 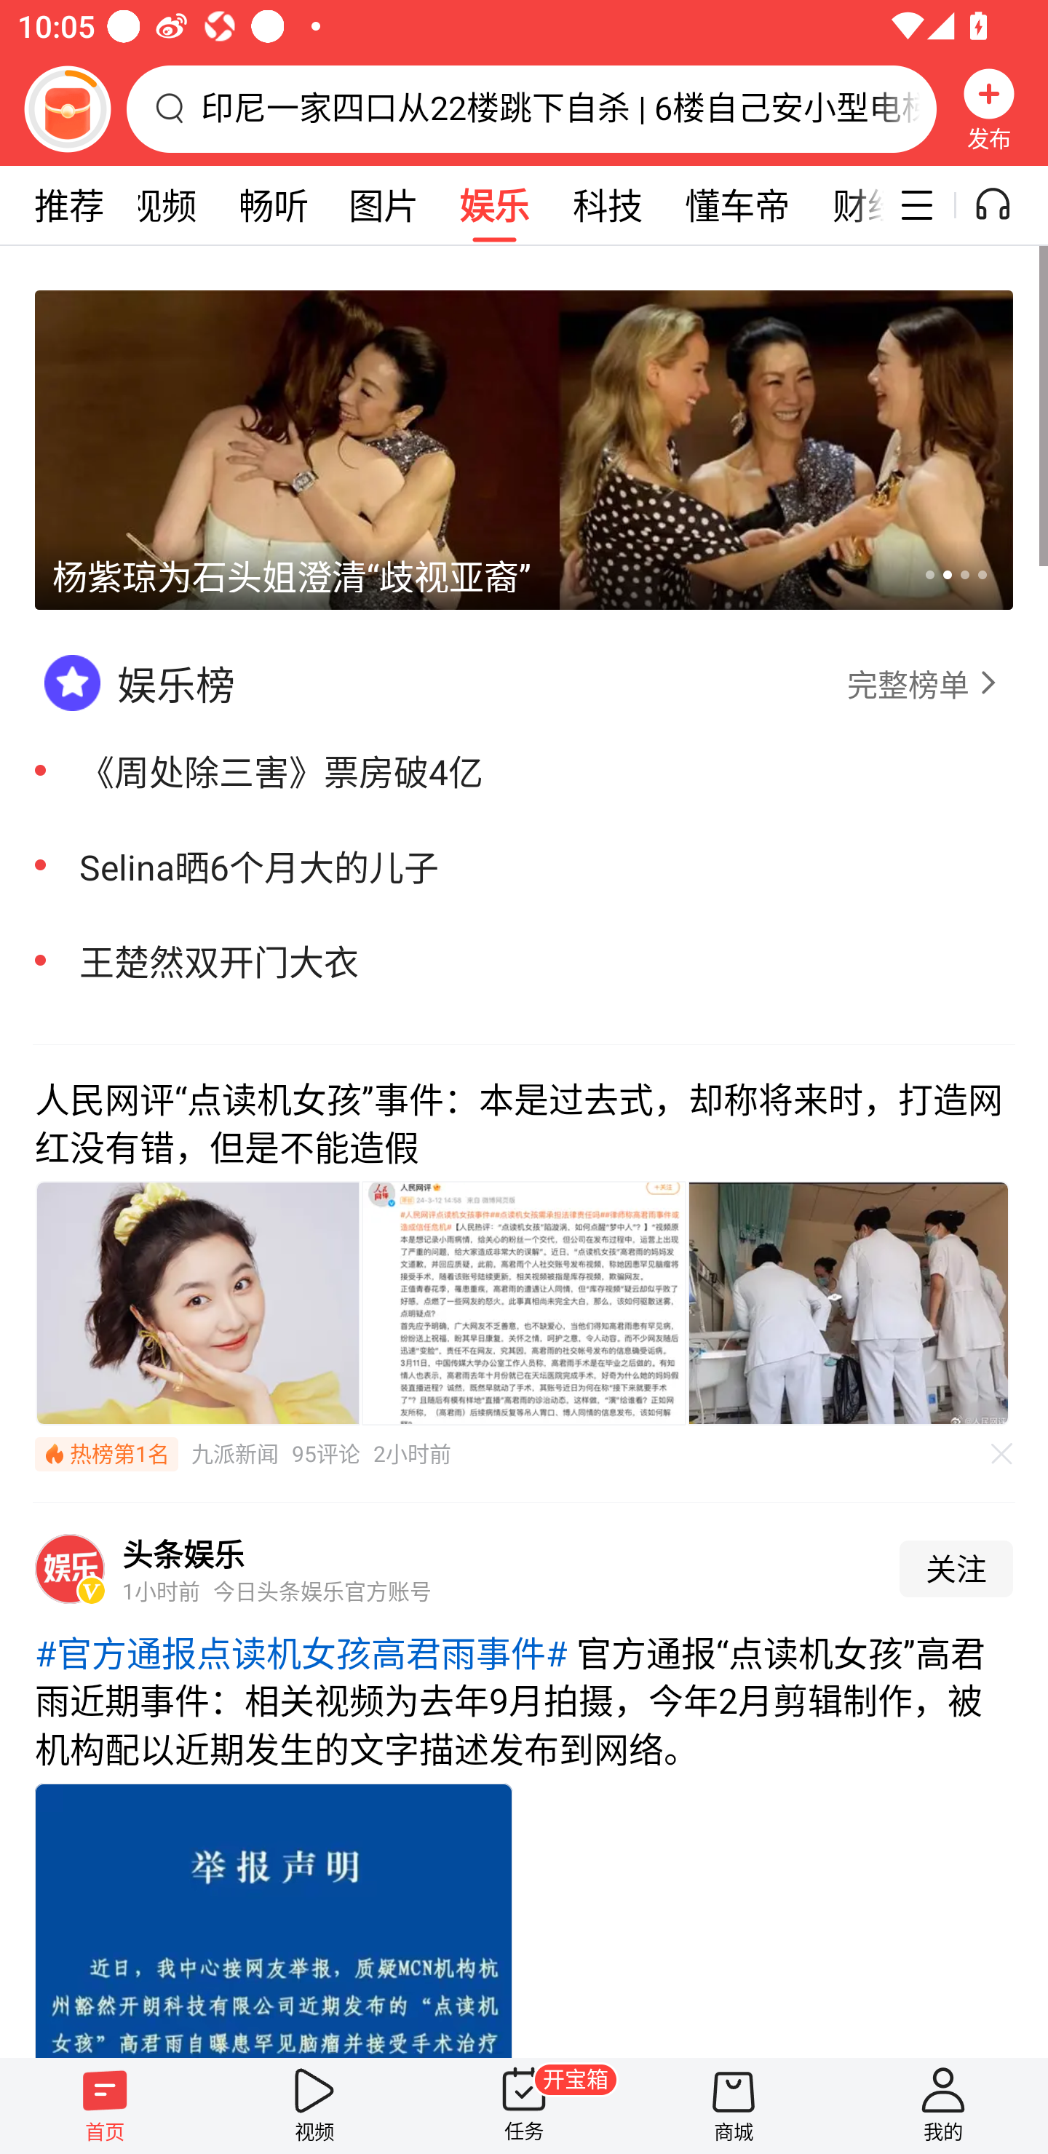 What do you see at coordinates (197, 1303) in the screenshot?
I see `内容图片` at bounding box center [197, 1303].